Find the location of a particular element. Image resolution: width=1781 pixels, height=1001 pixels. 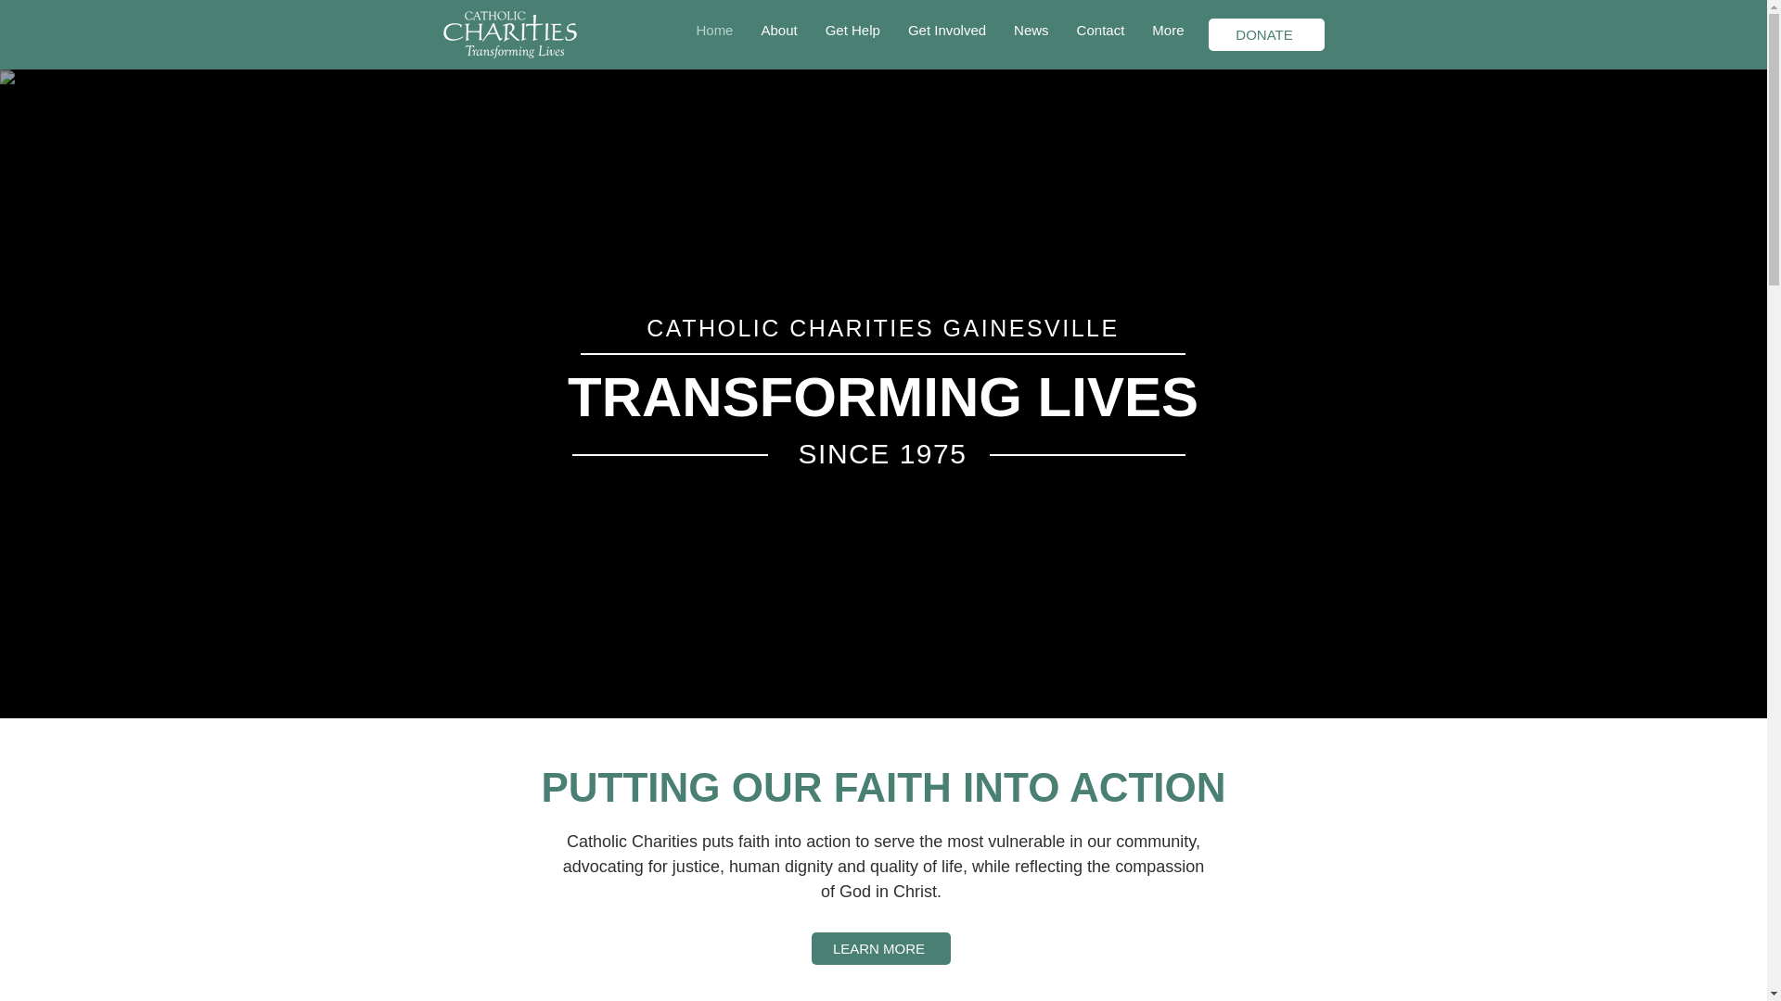

Get Help is located at coordinates (852, 32).